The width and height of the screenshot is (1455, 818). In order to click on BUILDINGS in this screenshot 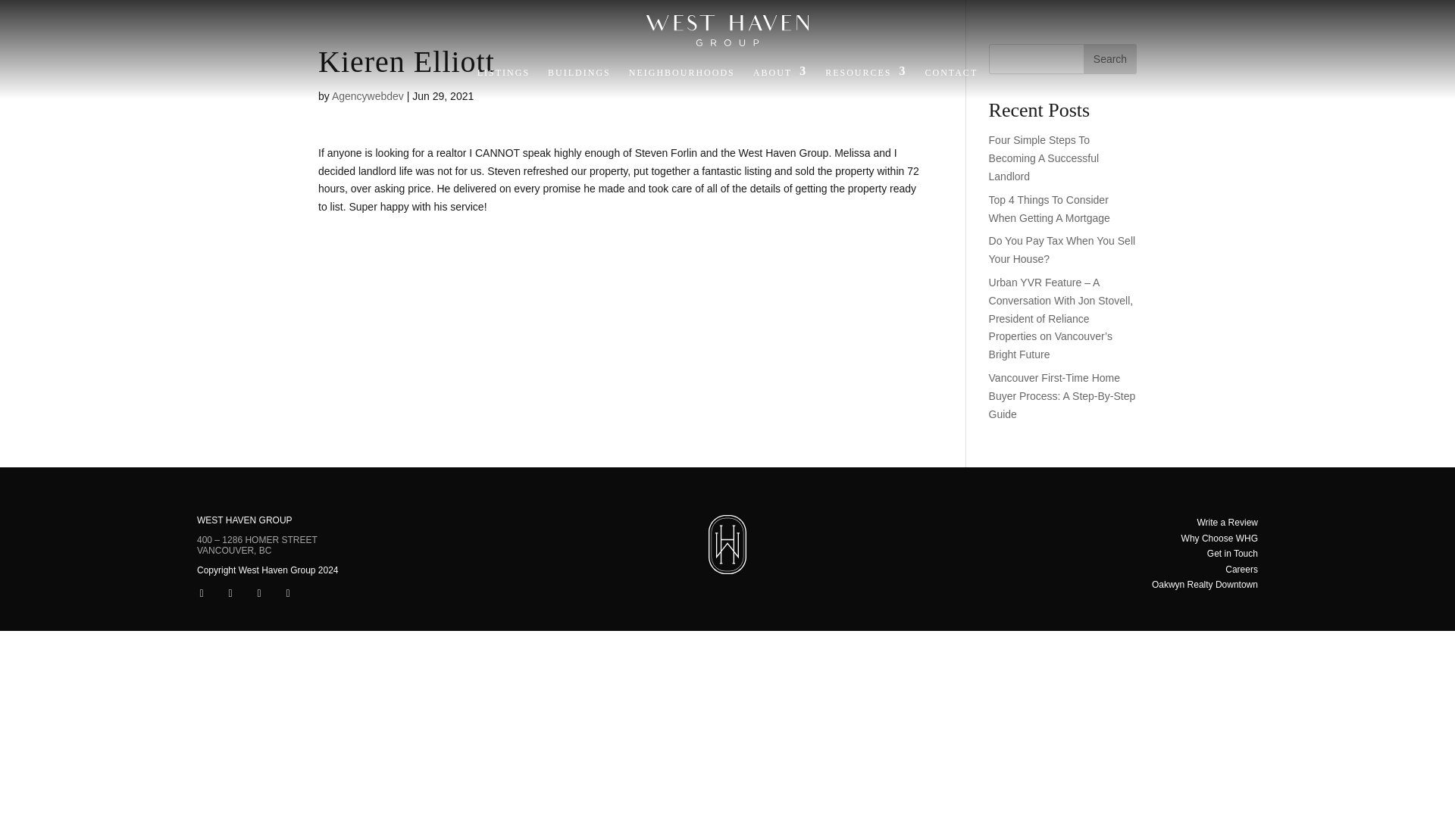, I will do `click(579, 76)`.